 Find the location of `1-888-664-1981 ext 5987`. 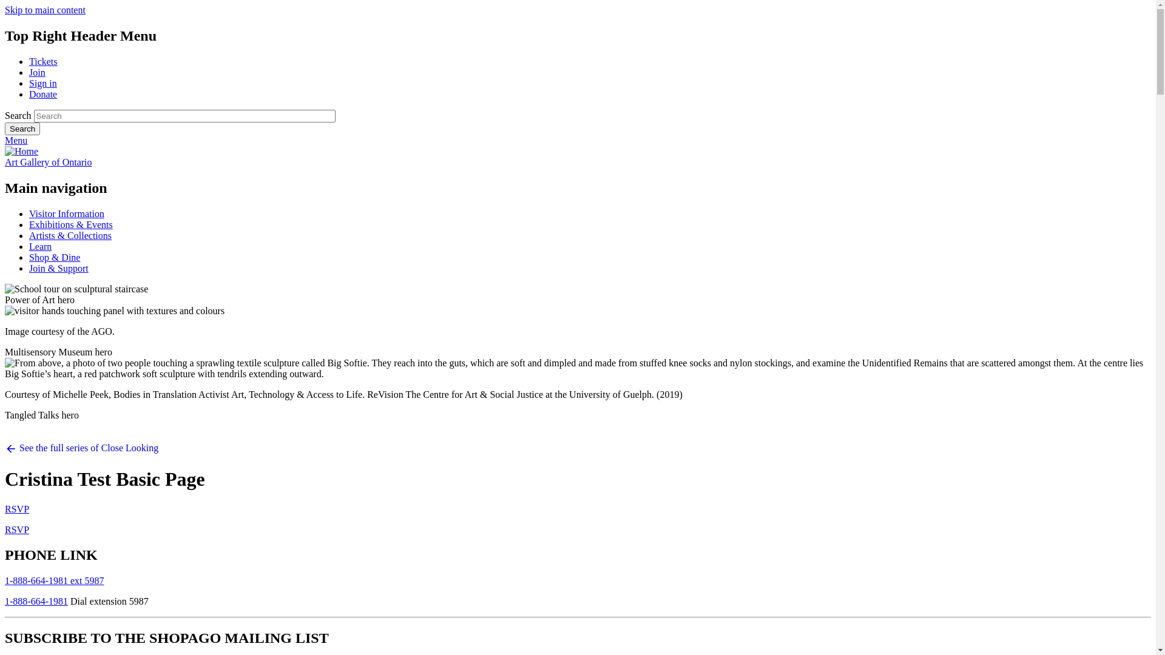

1-888-664-1981 ext 5987 is located at coordinates (55, 581).